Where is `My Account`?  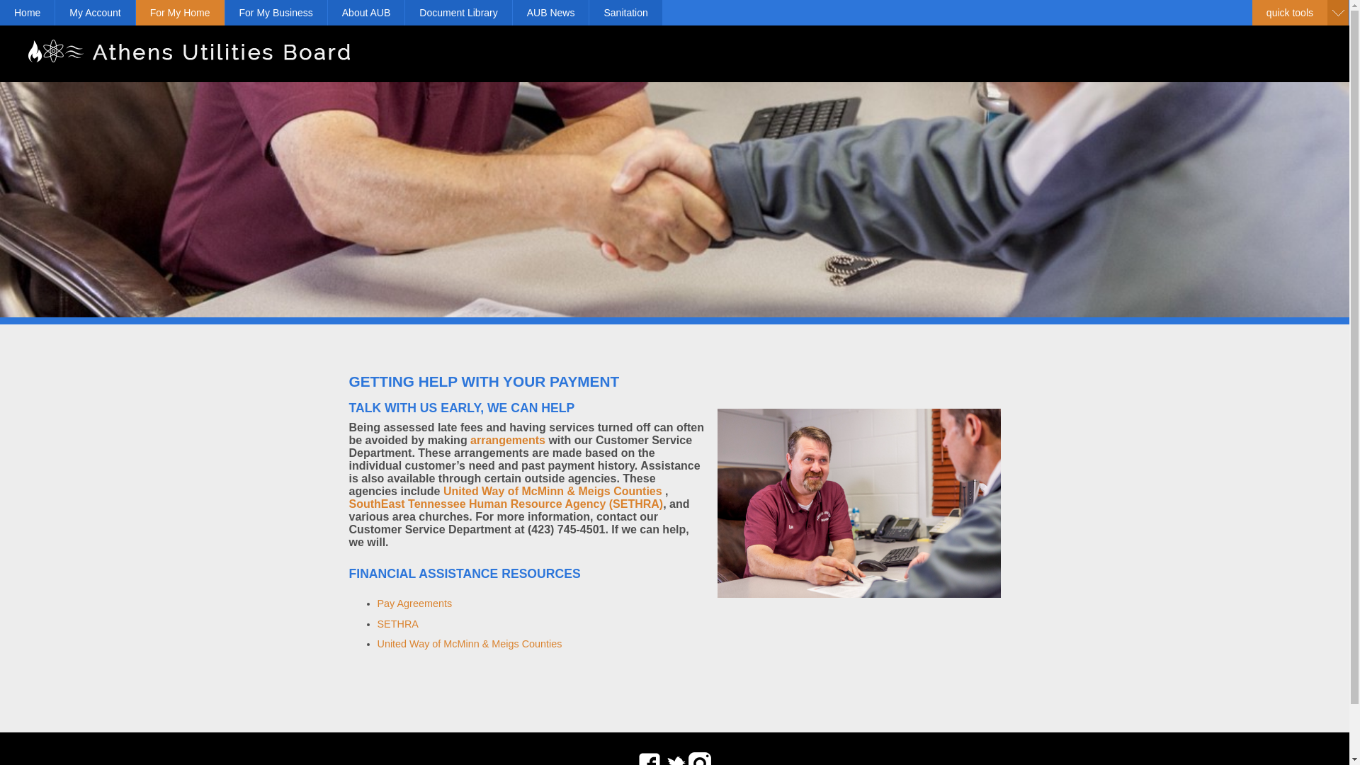 My Account is located at coordinates (95, 13).